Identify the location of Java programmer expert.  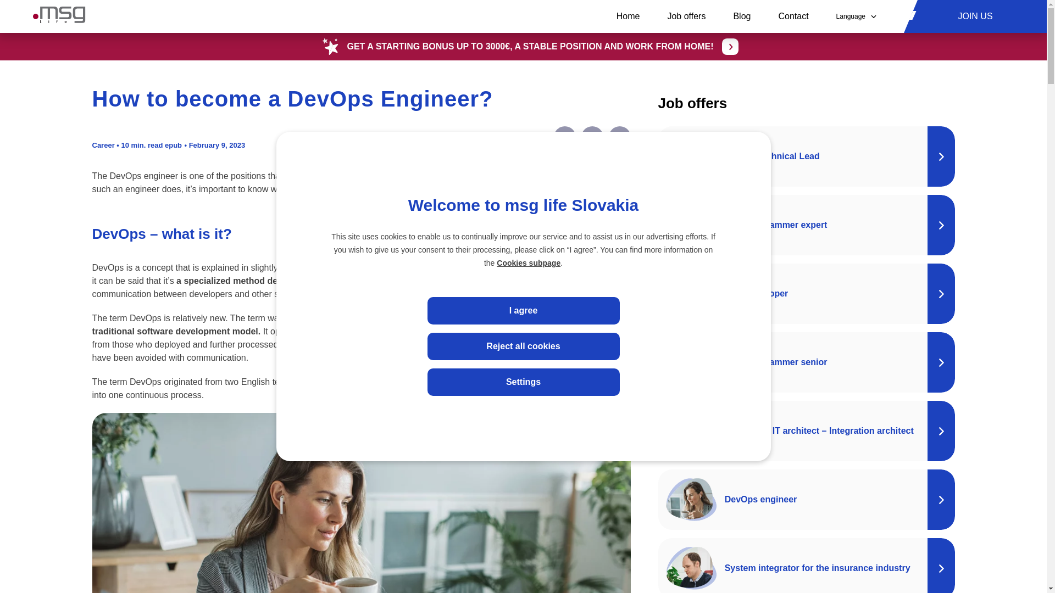
(807, 225).